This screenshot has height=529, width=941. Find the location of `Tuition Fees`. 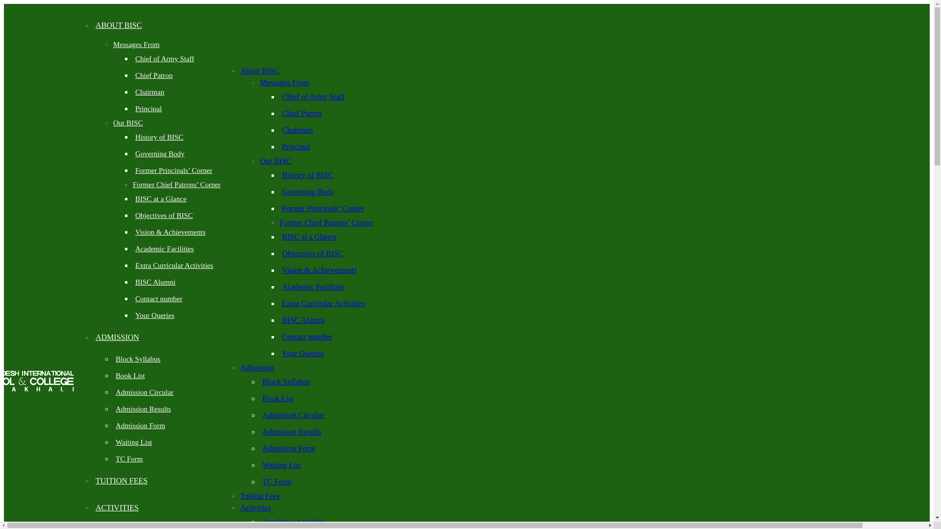

Tuition Fees is located at coordinates (260, 496).